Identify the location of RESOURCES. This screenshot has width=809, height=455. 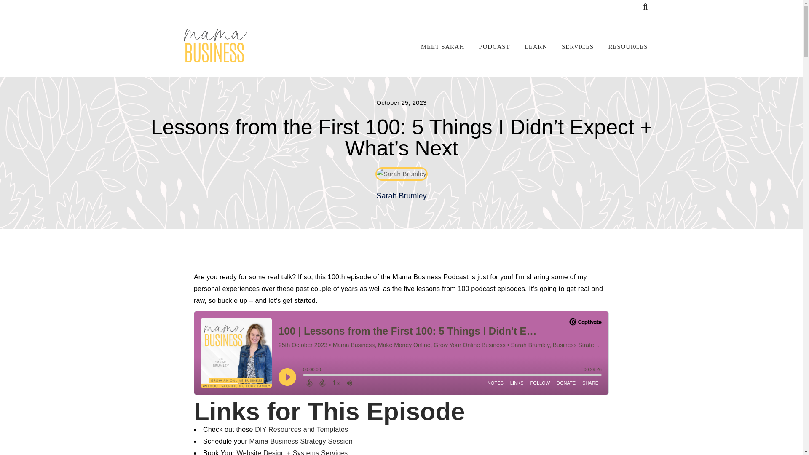
(621, 47).